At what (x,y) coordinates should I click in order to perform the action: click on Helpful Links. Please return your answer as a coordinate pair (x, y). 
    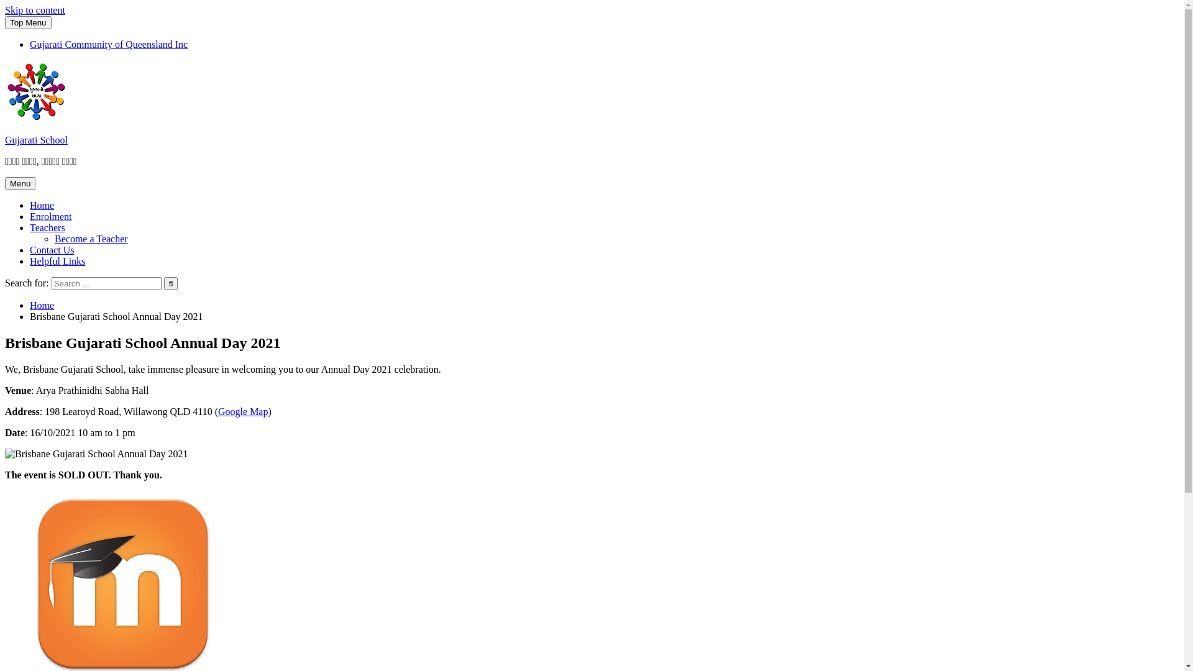
    Looking at the image, I should click on (57, 261).